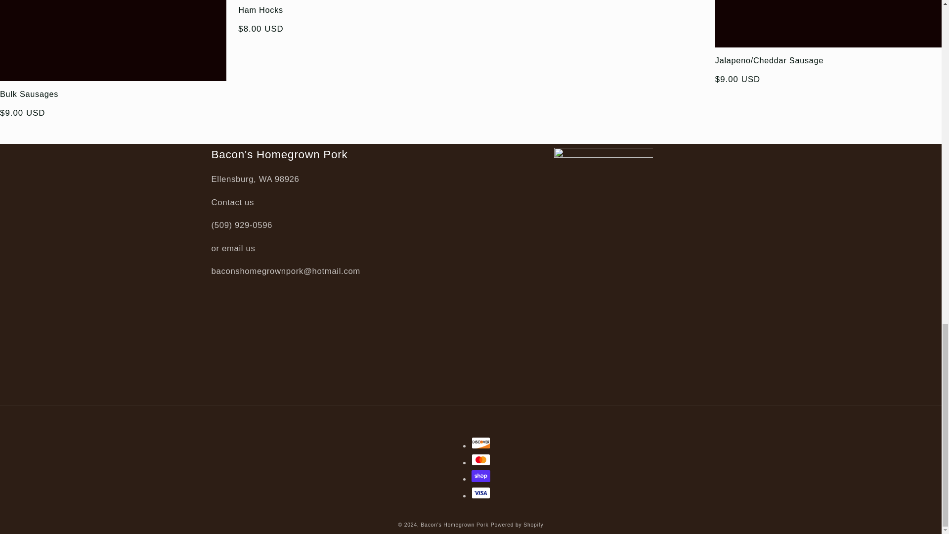 This screenshot has height=534, width=949. Describe the element at coordinates (481, 492) in the screenshot. I see `Visa` at that location.